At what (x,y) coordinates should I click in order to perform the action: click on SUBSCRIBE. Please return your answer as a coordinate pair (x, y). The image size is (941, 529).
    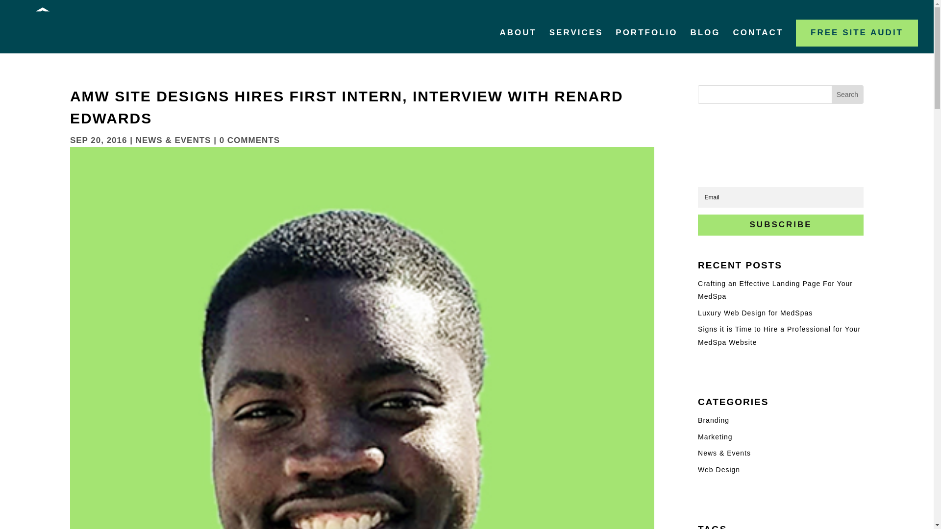
    Looking at the image, I should click on (781, 225).